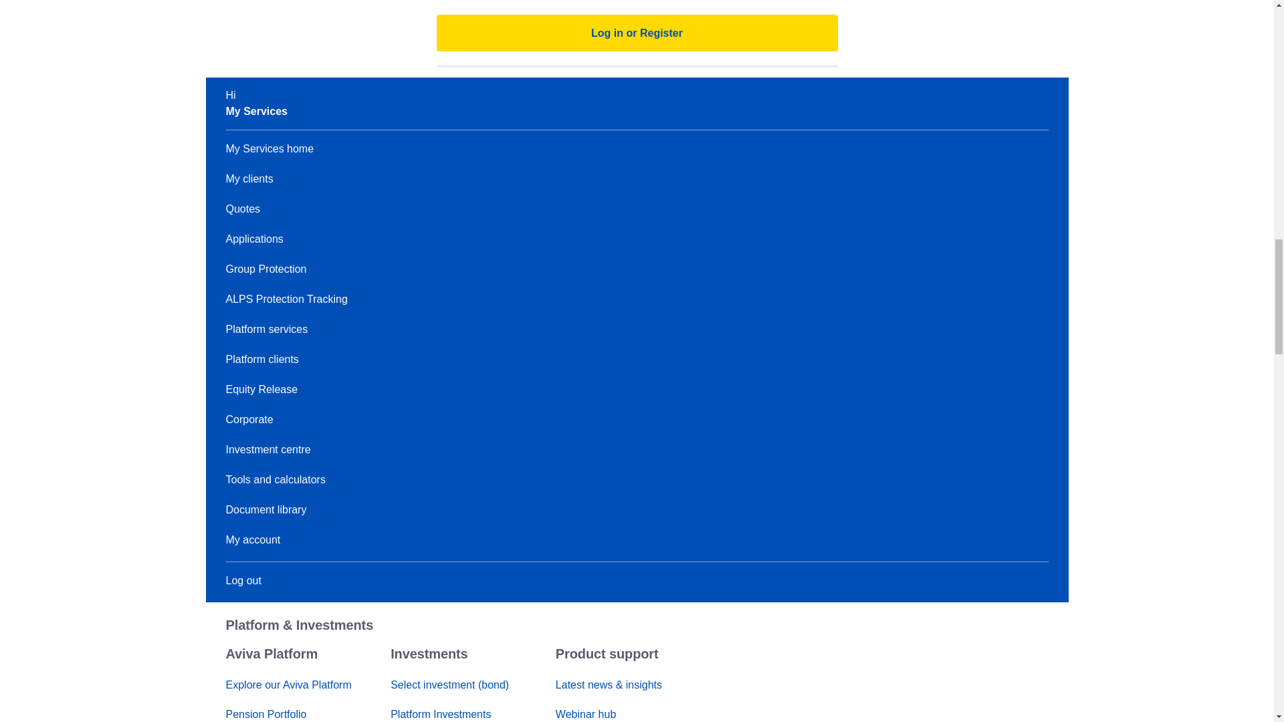  What do you see at coordinates (637, 32) in the screenshot?
I see `Log in or Register` at bounding box center [637, 32].